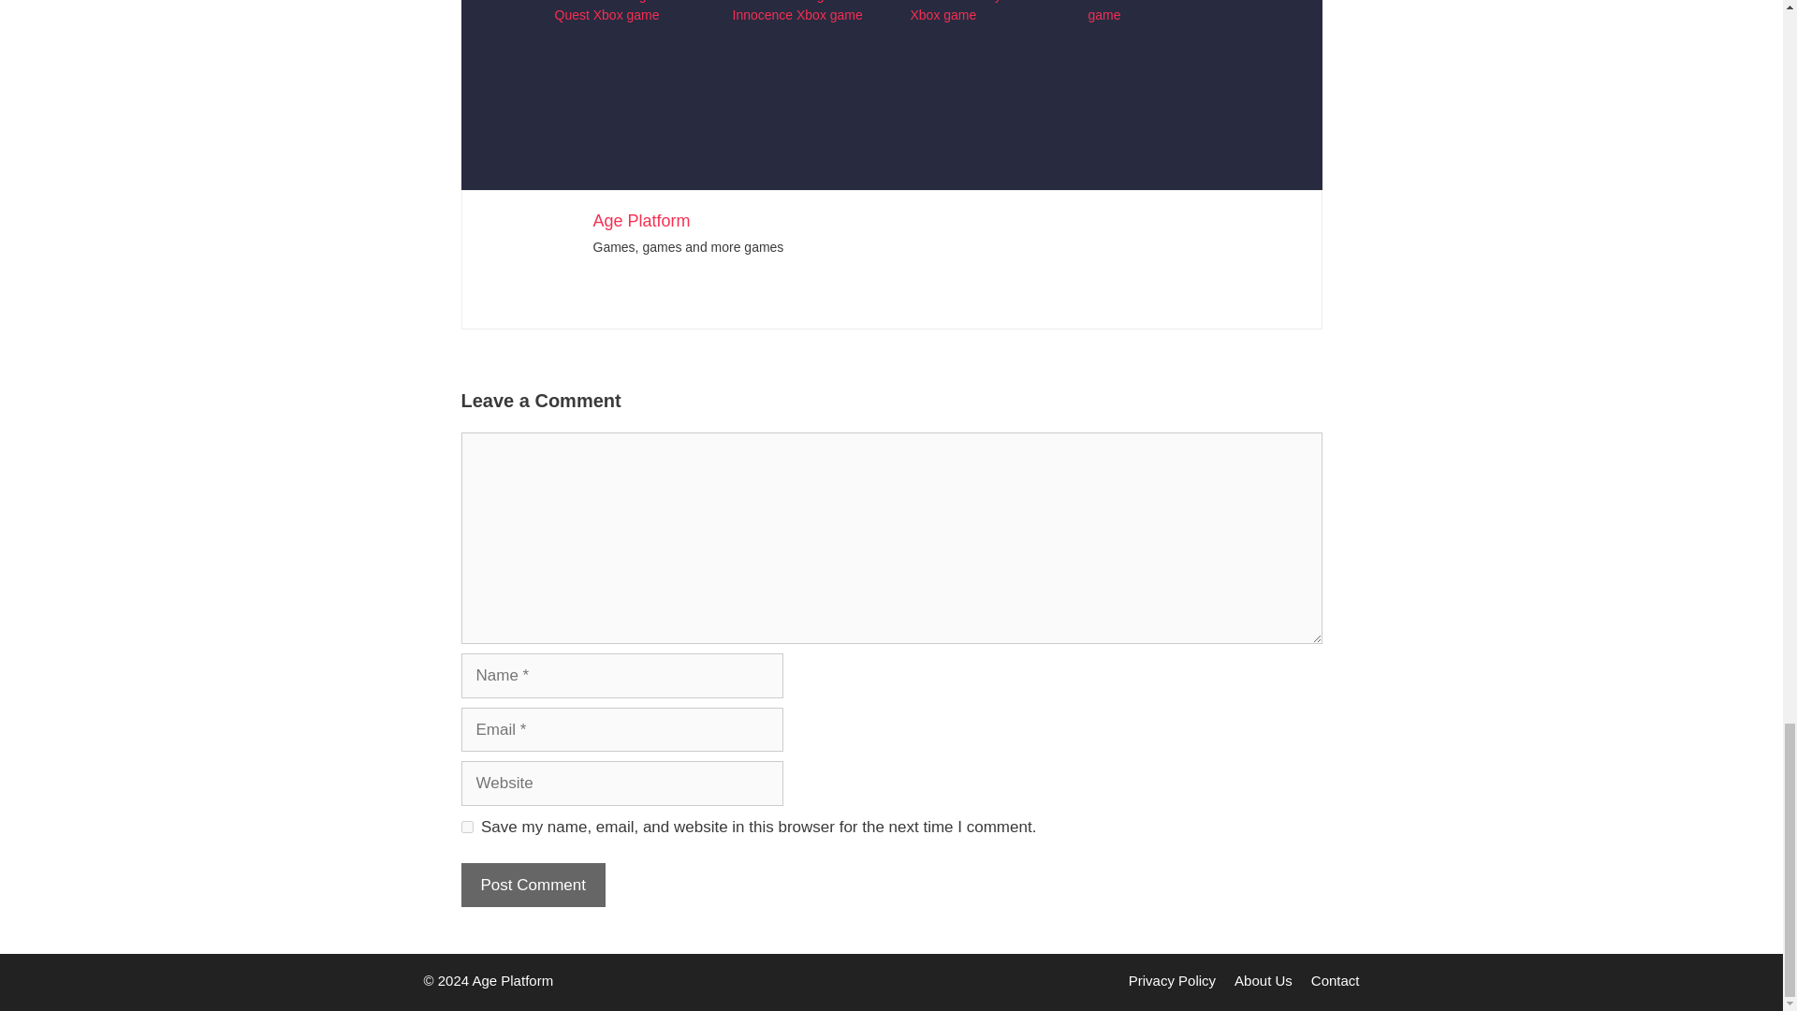  I want to click on Contact, so click(1336, 980).